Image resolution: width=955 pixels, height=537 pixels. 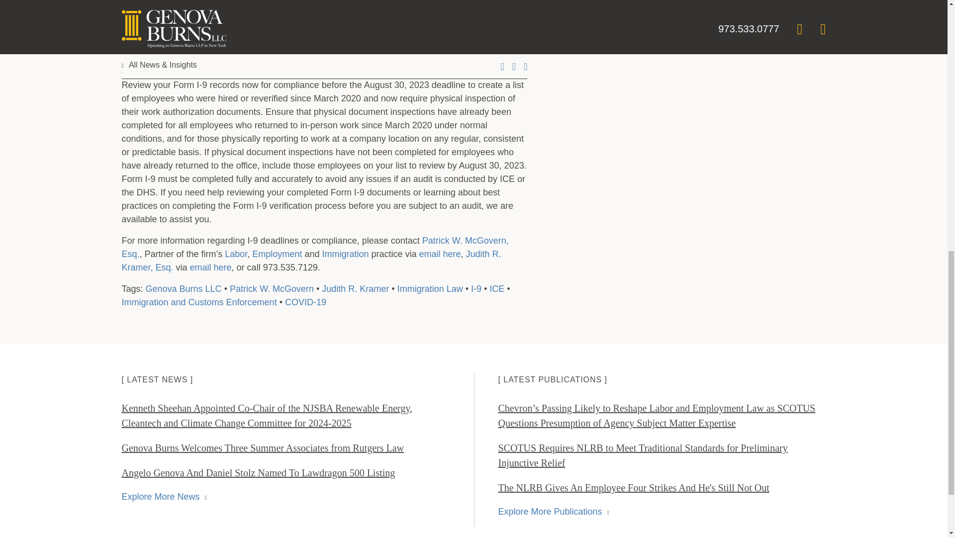 I want to click on Genova Burns LLC, so click(x=184, y=288).